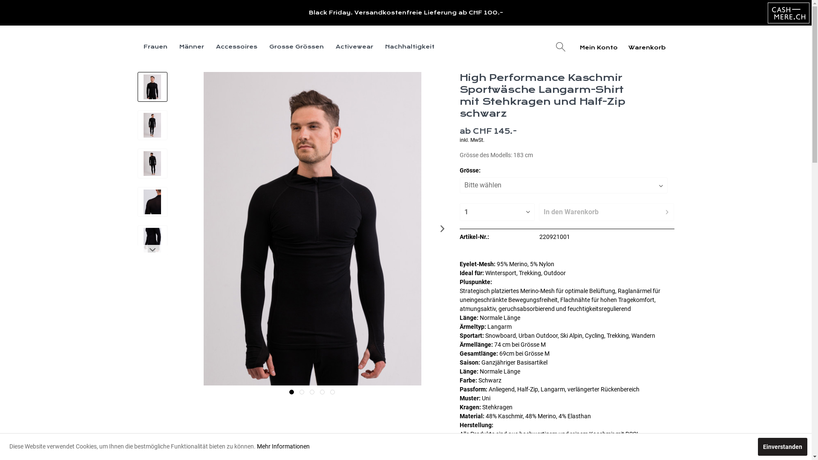  I want to click on  , so click(302, 392).